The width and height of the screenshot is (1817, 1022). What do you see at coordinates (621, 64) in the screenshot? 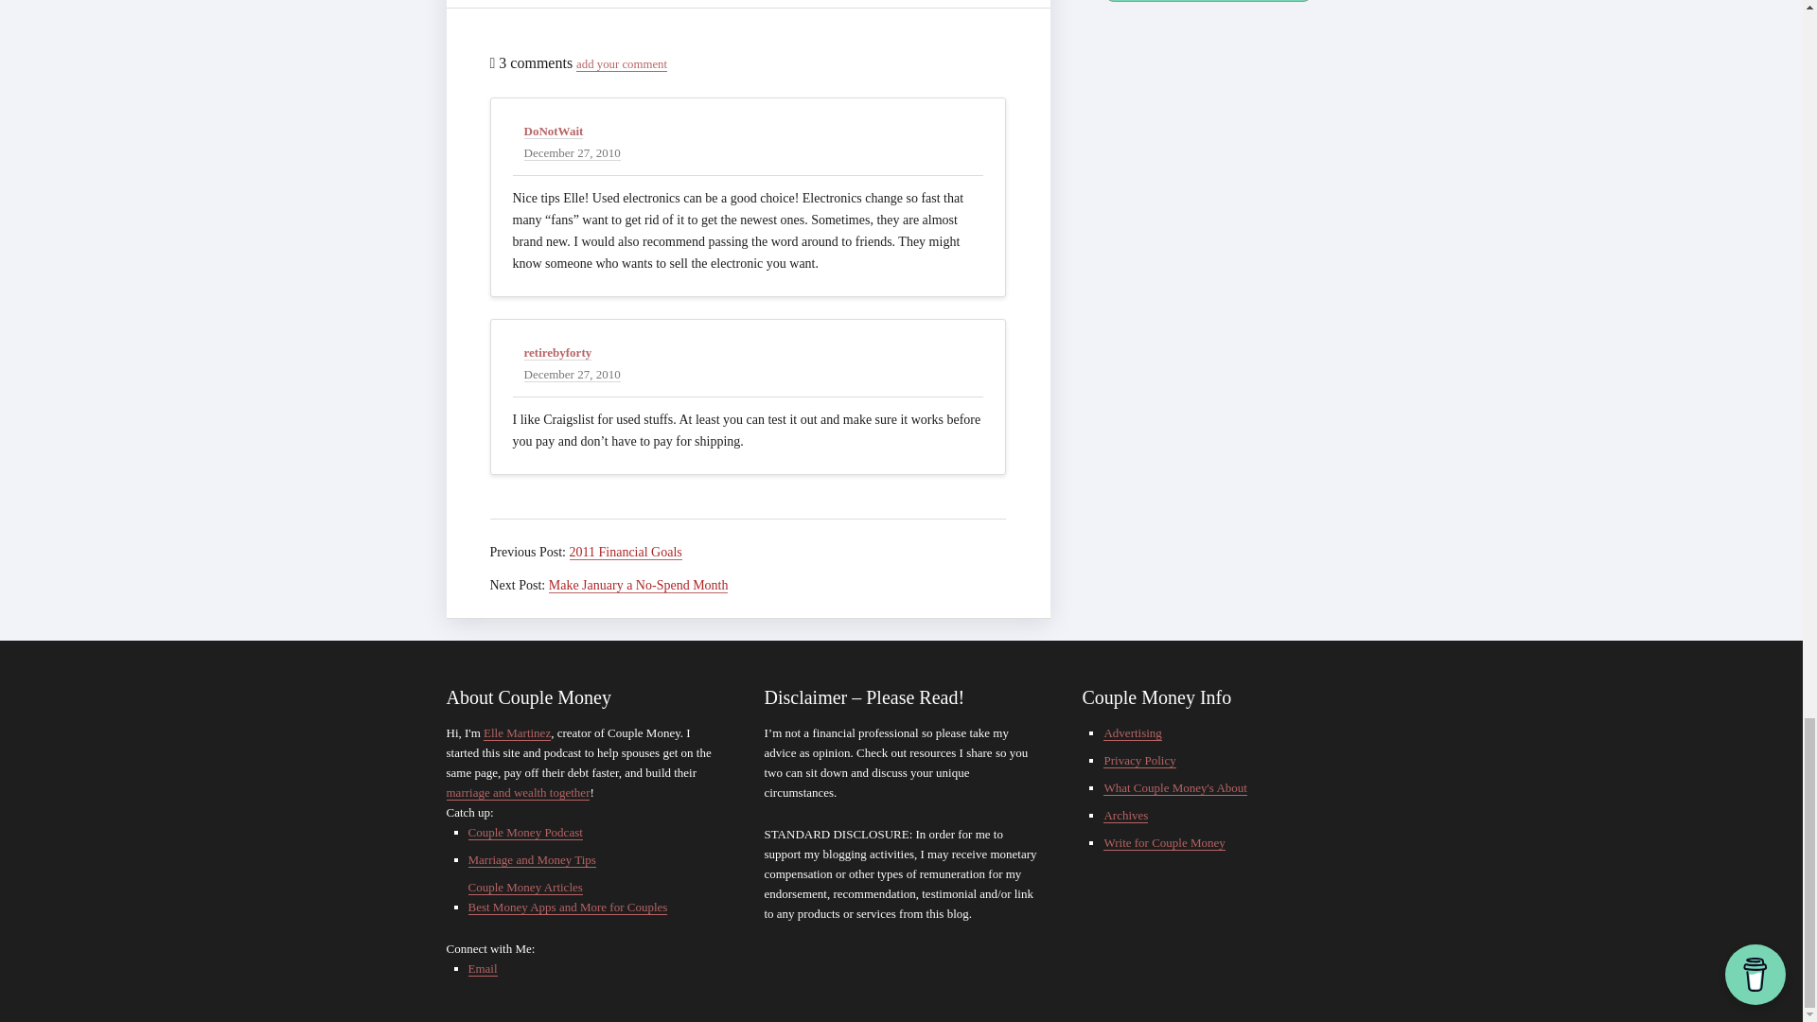
I see `add your comment` at bounding box center [621, 64].